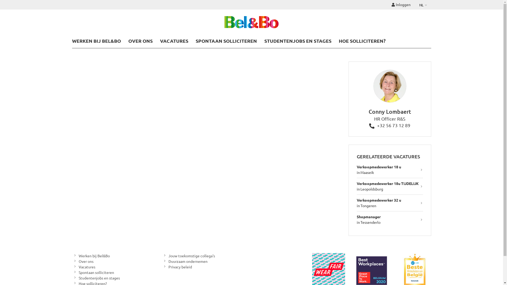  I want to click on Shopmanager
inTessenderlo, so click(390, 220).